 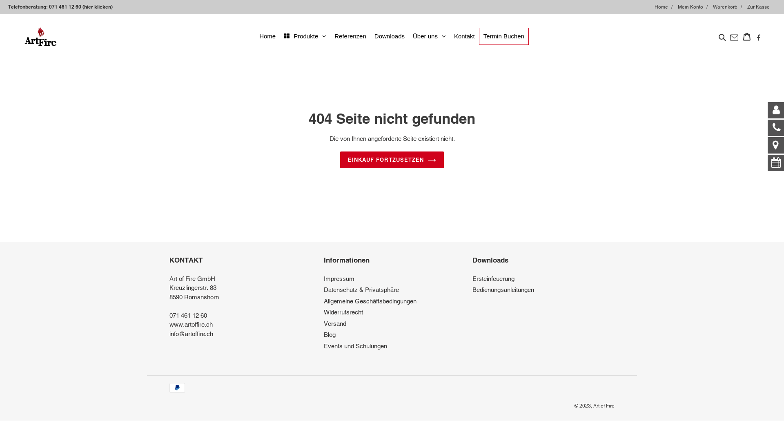 I want to click on 071 461 12 60, so click(x=188, y=315).